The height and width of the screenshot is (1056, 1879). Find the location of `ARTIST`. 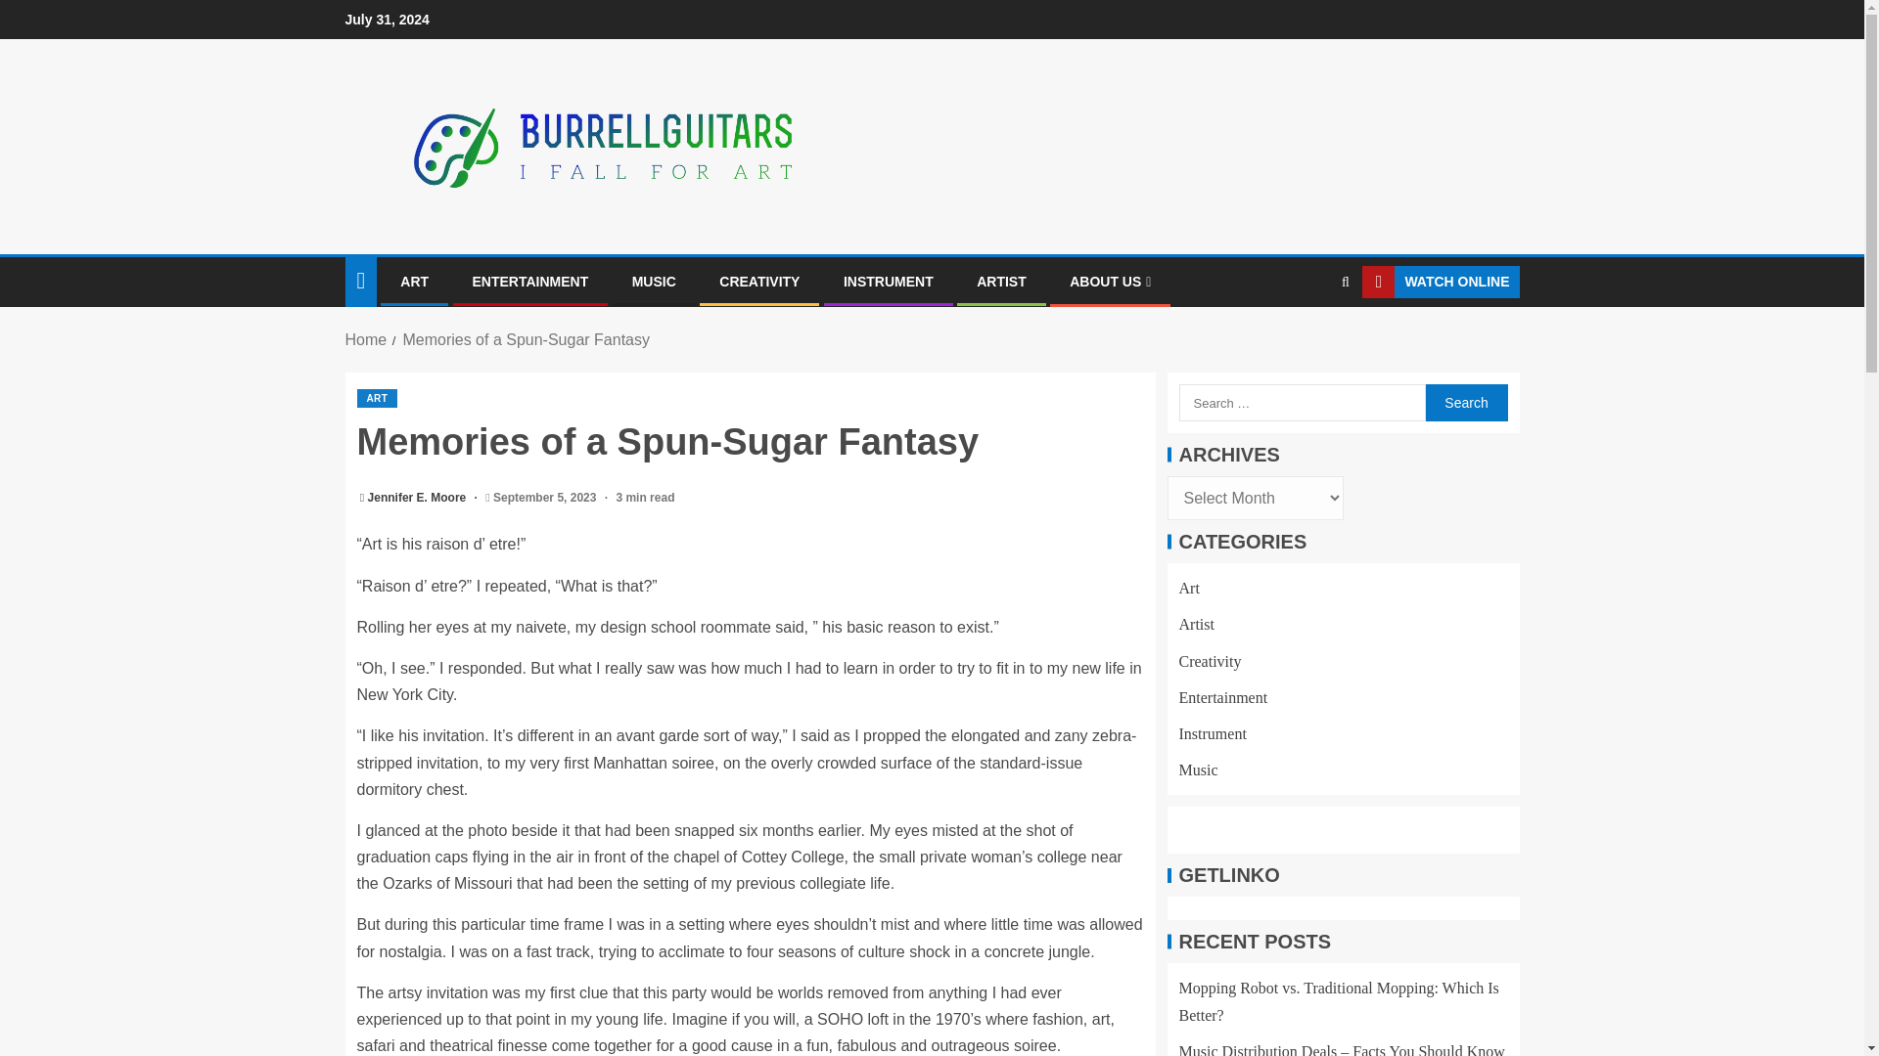

ARTIST is located at coordinates (1001, 281).